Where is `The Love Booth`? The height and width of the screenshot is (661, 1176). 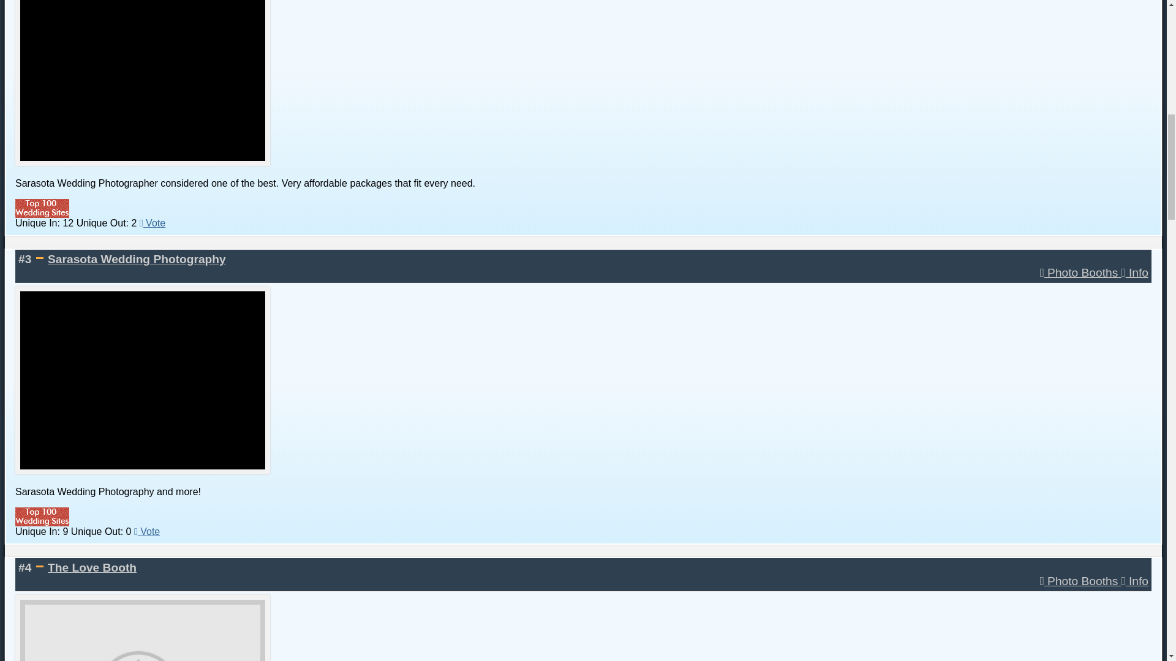
The Love Booth is located at coordinates (92, 567).